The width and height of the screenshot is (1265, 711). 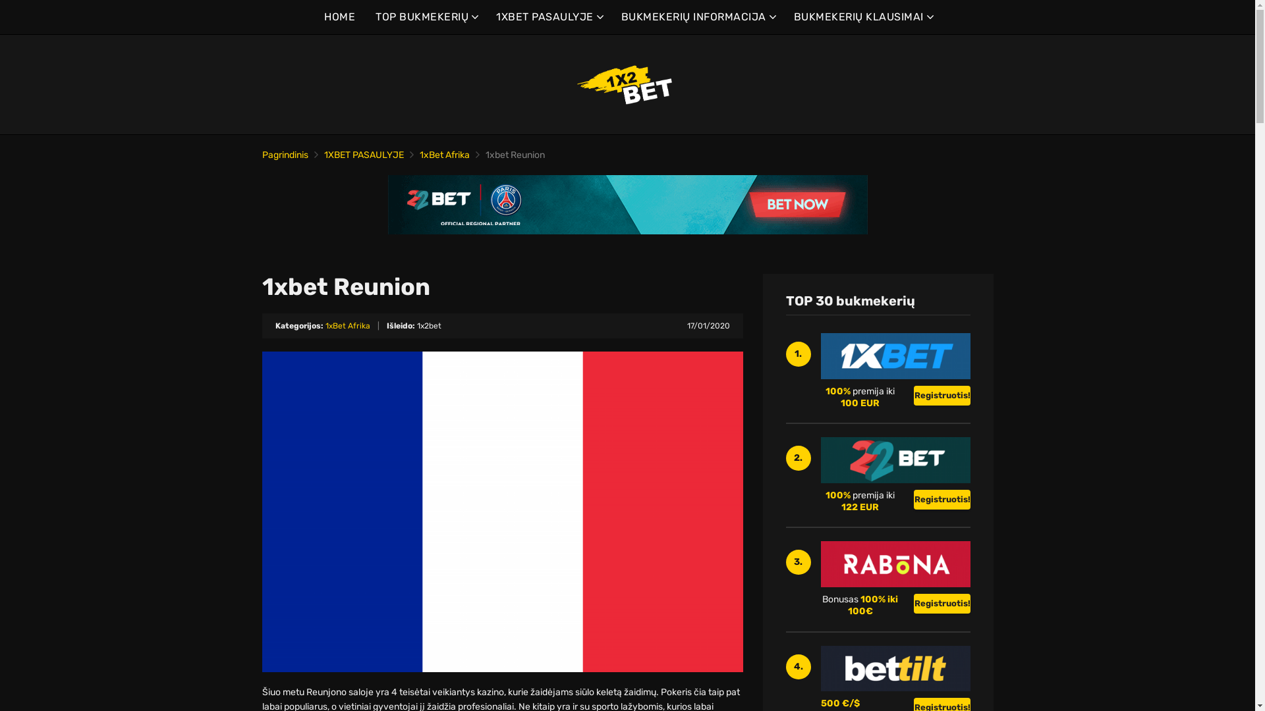 I want to click on 1XBET PASAULYJE, so click(x=364, y=155).